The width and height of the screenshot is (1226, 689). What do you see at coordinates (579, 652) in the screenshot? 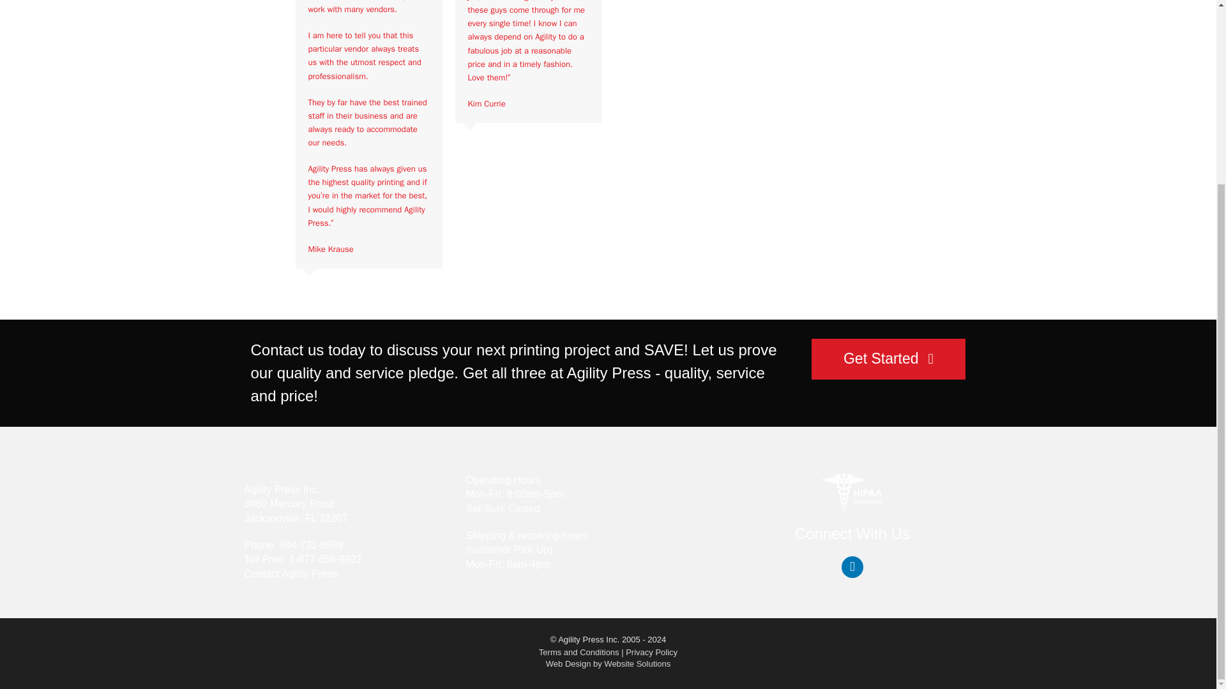
I see `Terms and Conditions` at bounding box center [579, 652].